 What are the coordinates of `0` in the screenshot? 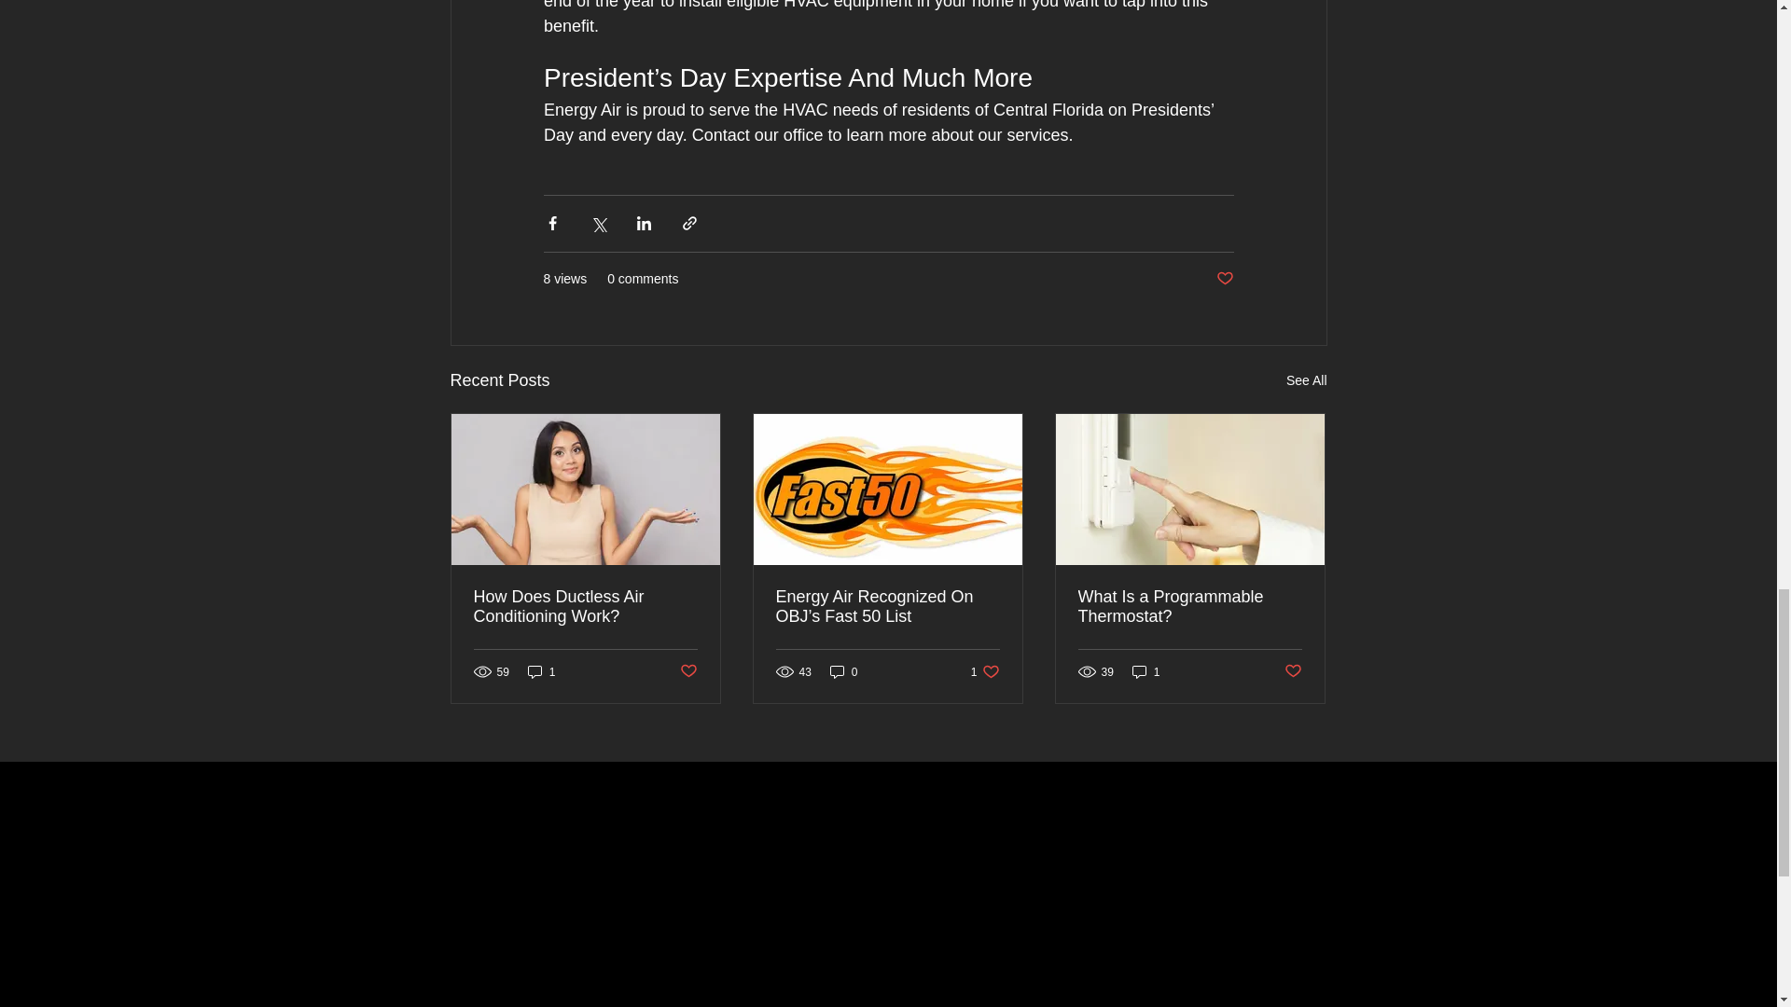 It's located at (843, 671).